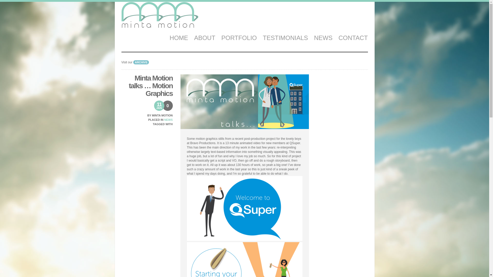 This screenshot has height=277, width=493. I want to click on CONTACT, so click(353, 37).